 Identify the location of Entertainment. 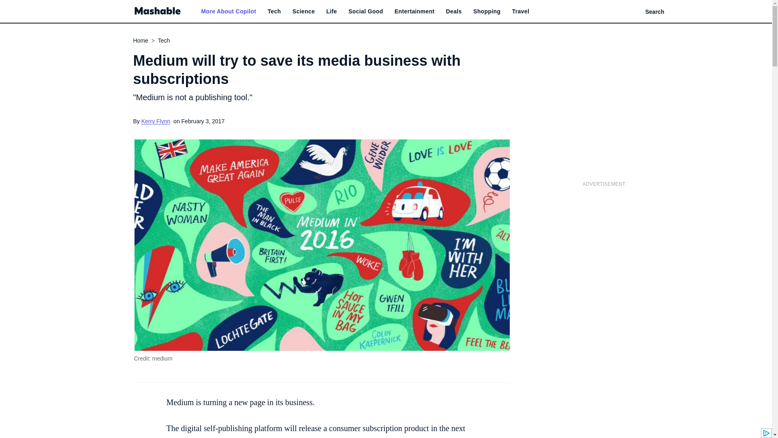
(415, 11).